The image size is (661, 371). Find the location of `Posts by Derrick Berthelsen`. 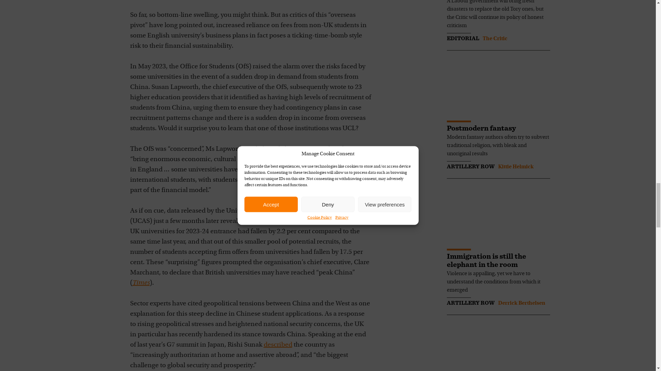

Posts by Derrick Berthelsen is located at coordinates (521, 303).